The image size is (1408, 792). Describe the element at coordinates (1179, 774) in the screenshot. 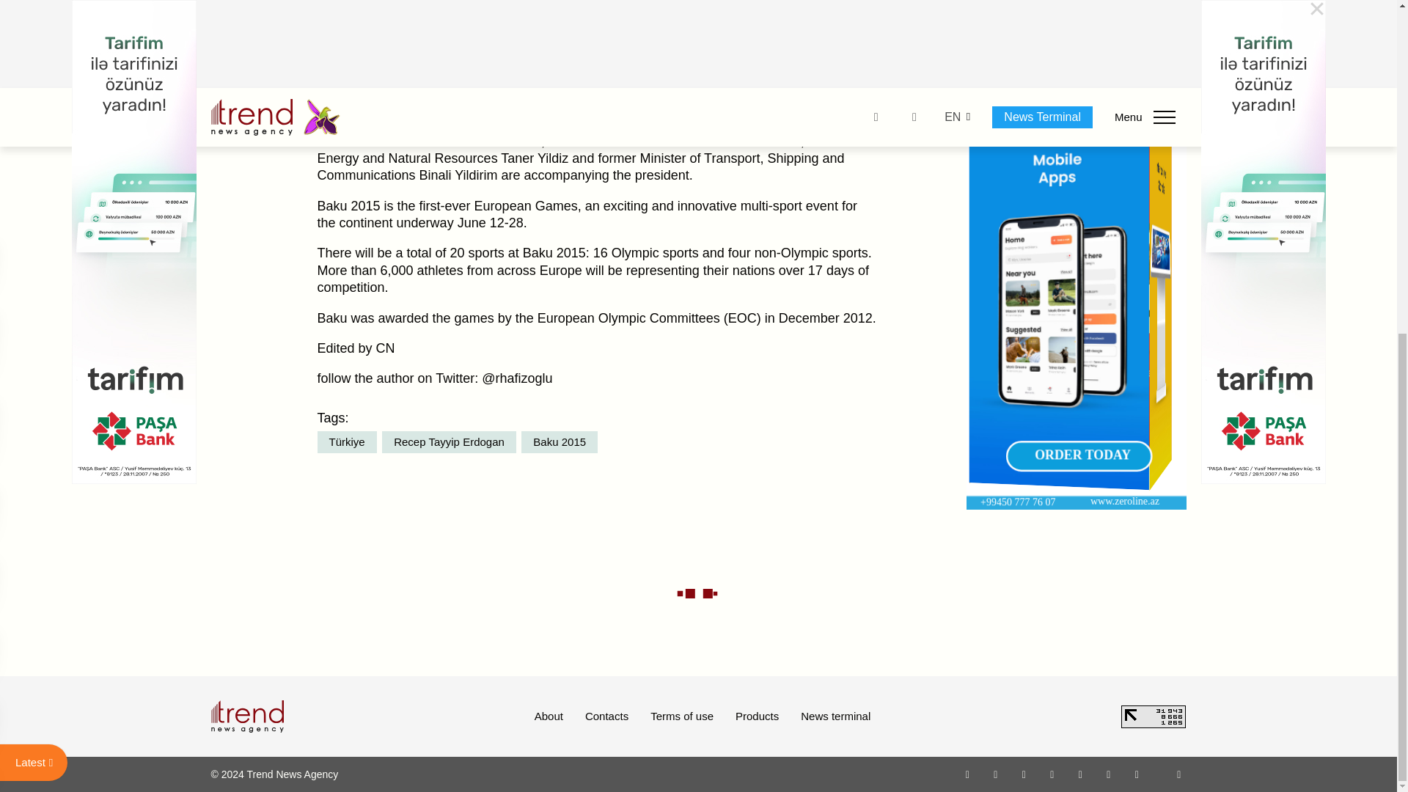

I see `RSS Feed` at that location.